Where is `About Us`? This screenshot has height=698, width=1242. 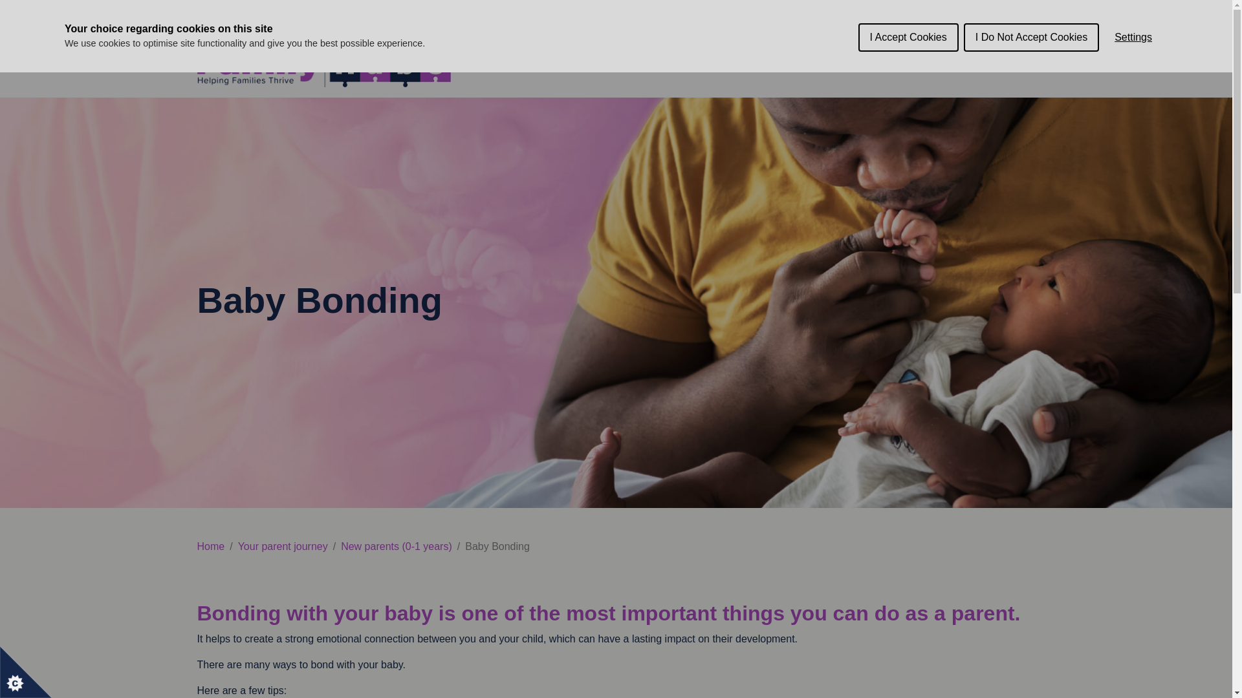
About Us is located at coordinates (514, 61).